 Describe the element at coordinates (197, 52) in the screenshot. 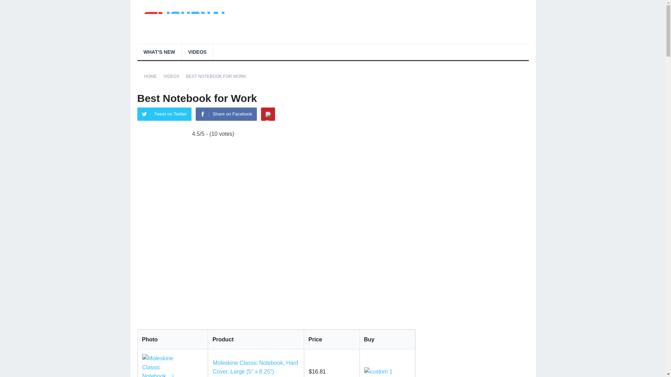

I see `VIDEOS` at that location.